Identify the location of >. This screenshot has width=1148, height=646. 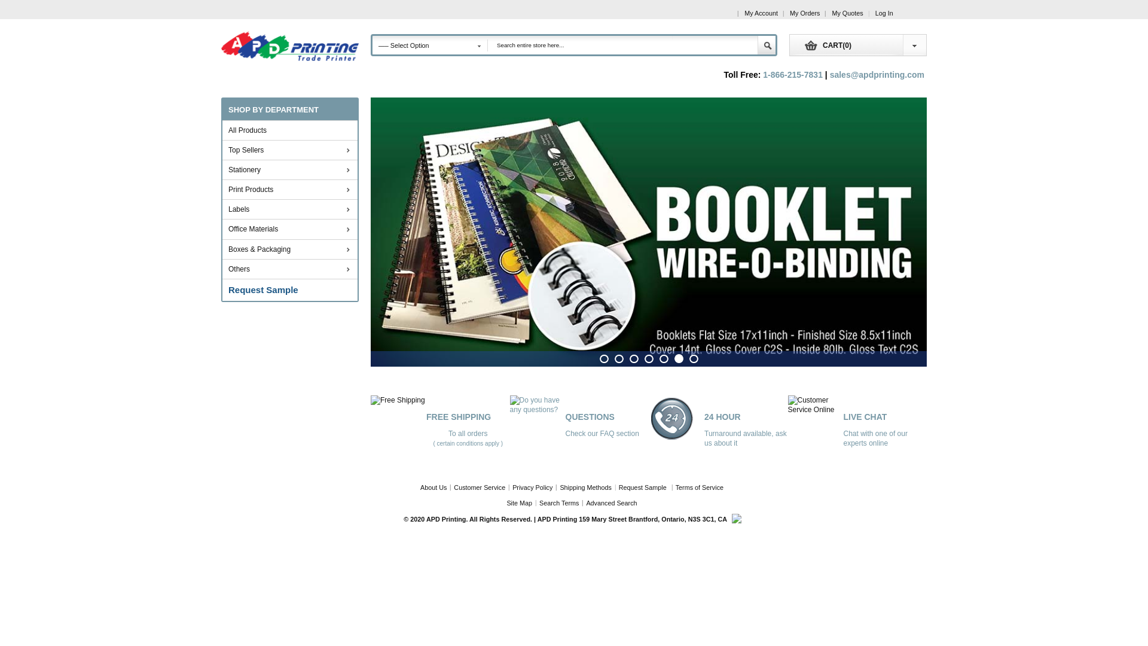
(346, 151).